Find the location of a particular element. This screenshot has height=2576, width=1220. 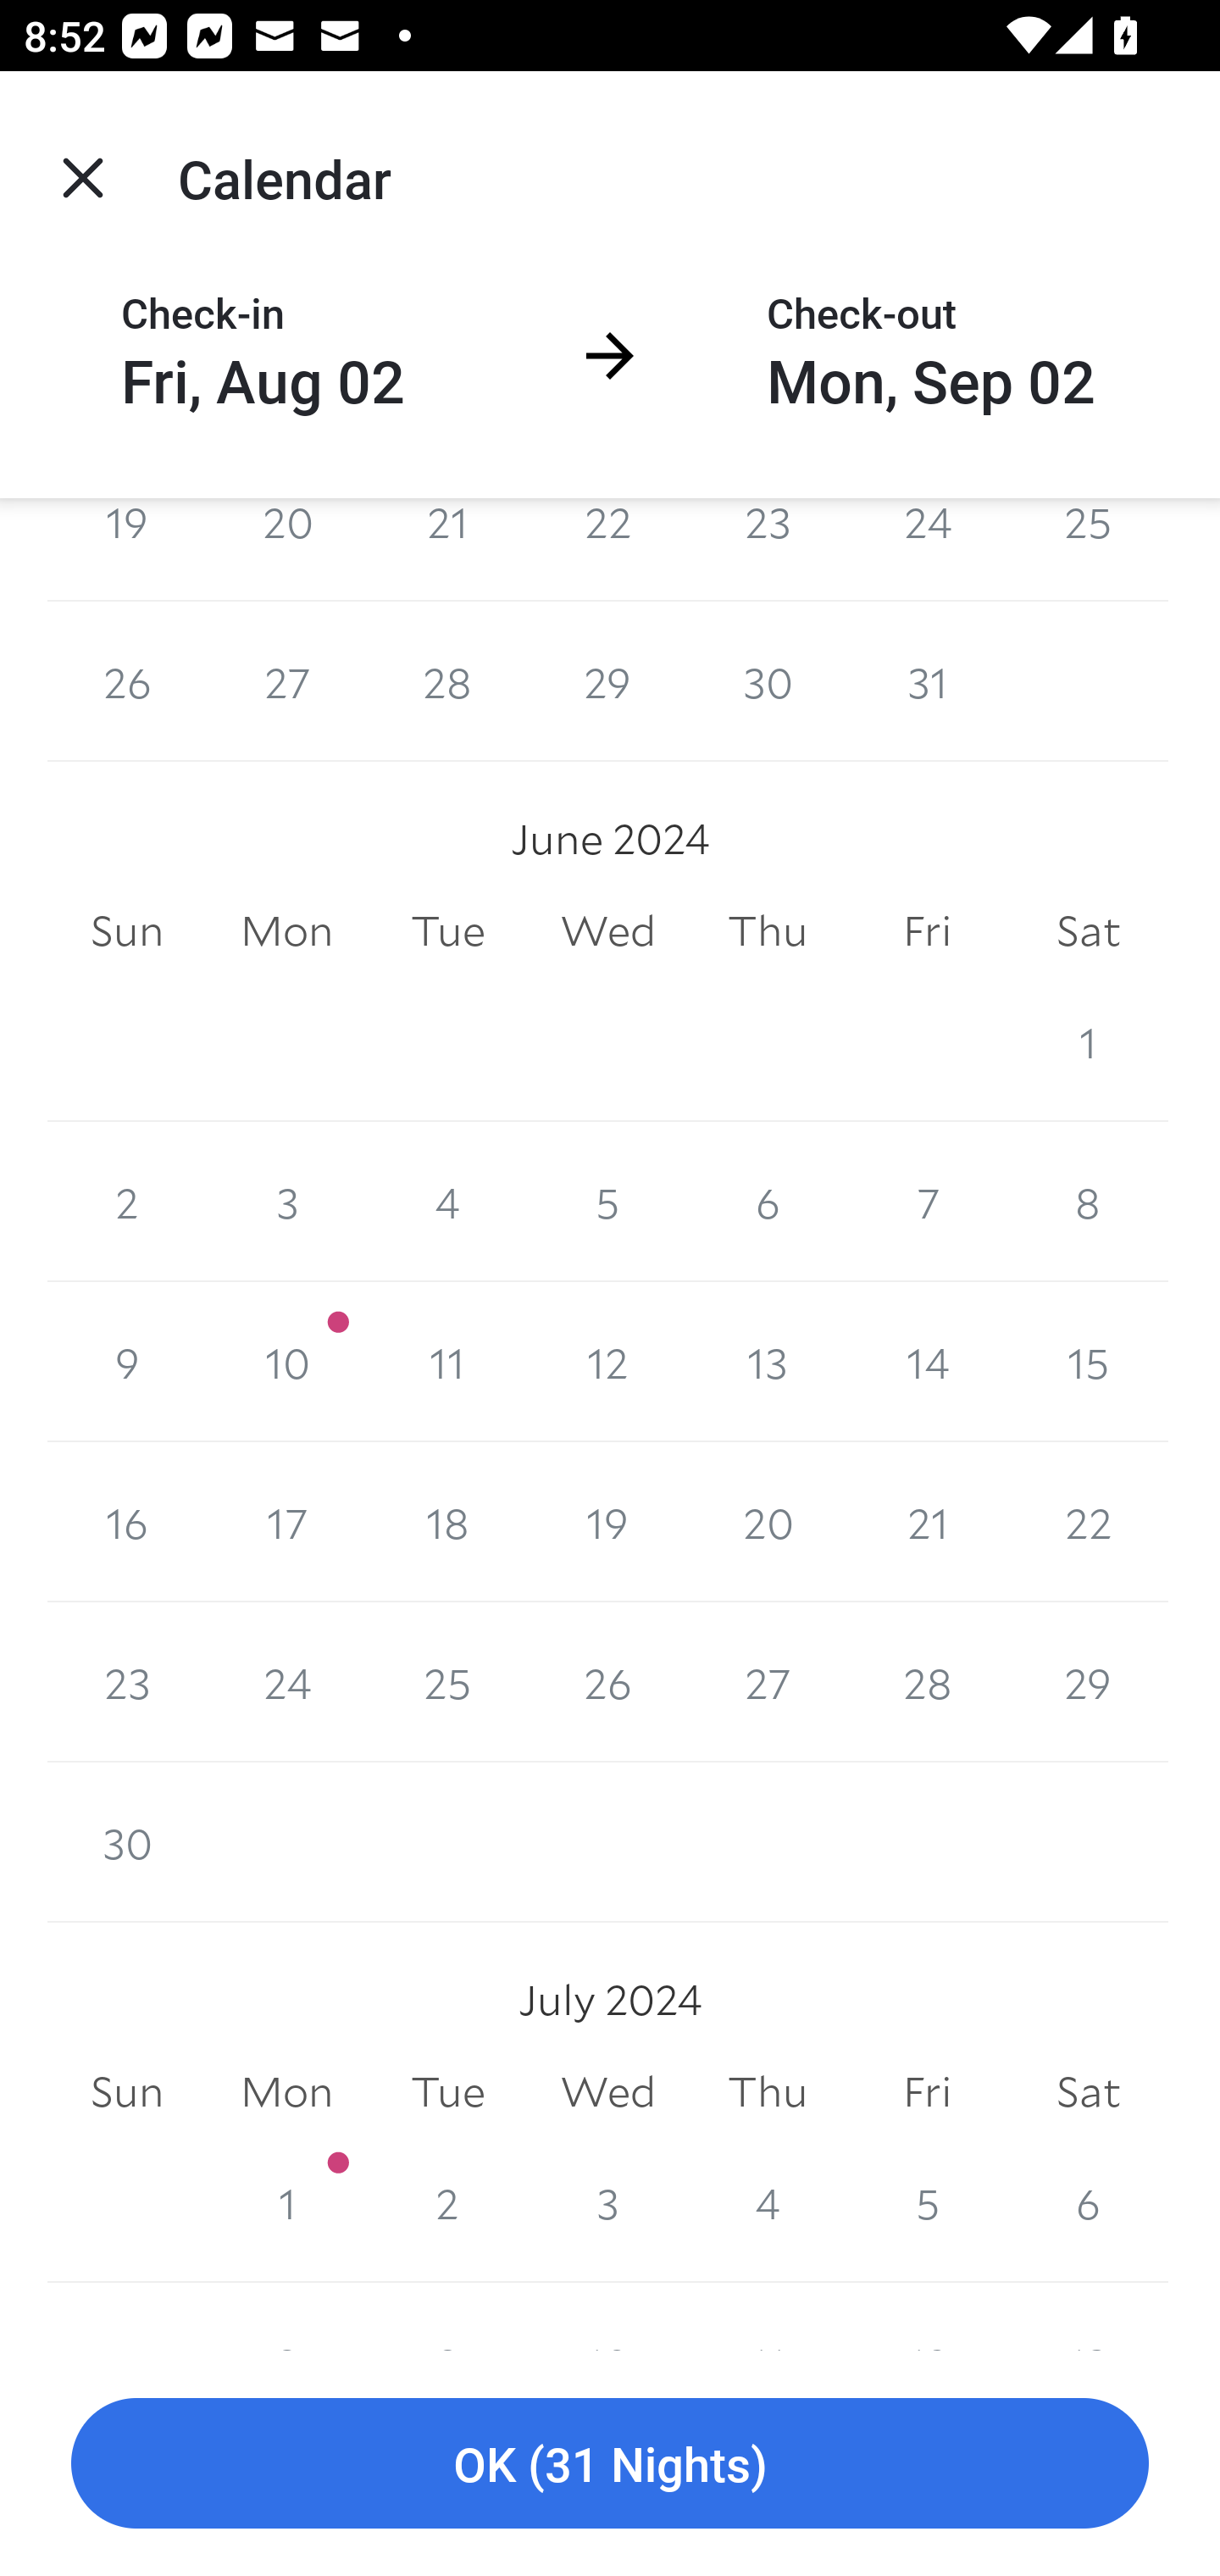

28 28 May 2024 is located at coordinates (447, 682).